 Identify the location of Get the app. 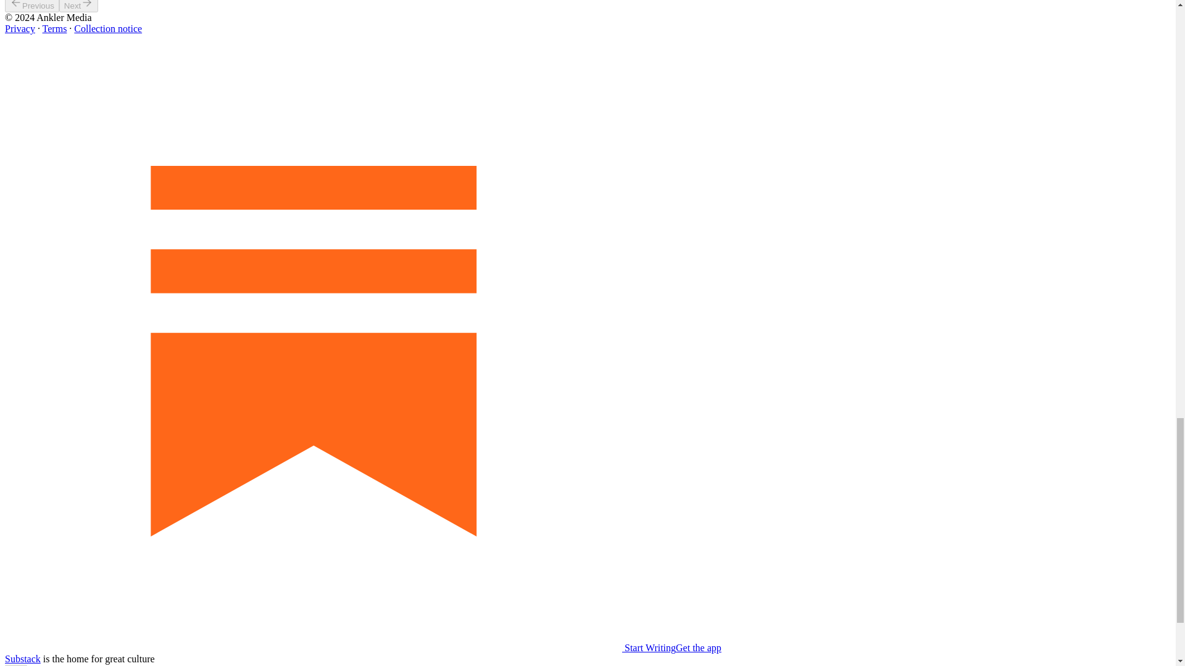
(699, 647).